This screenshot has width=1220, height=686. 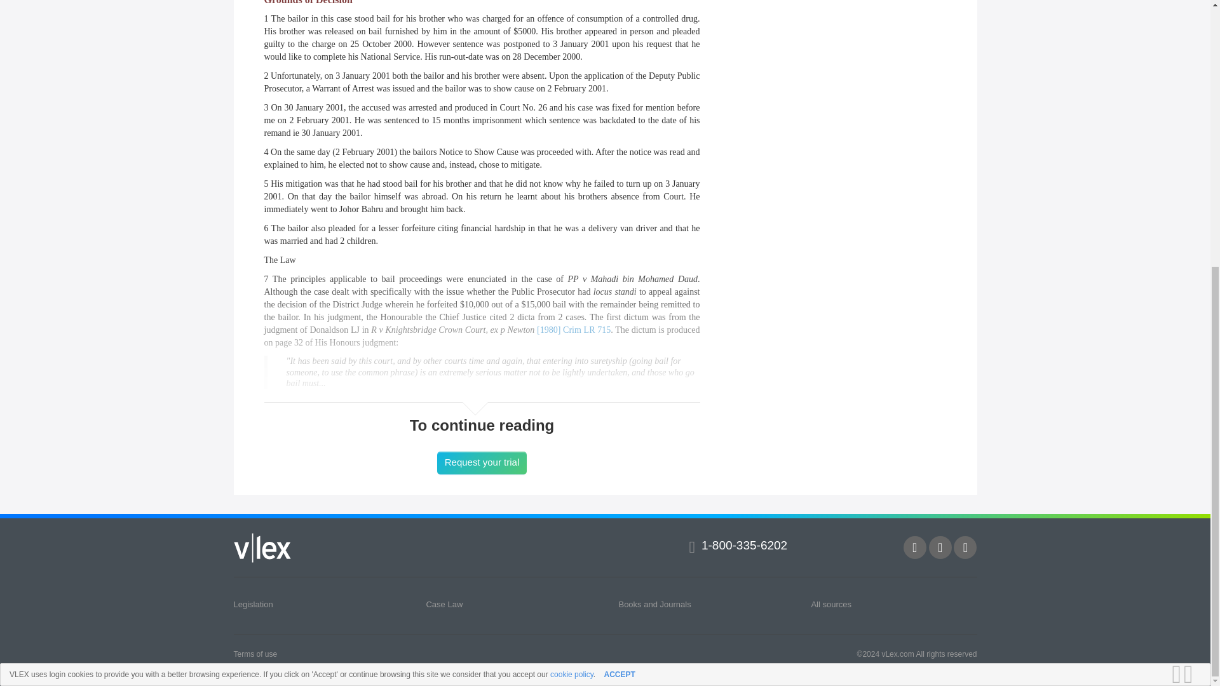 I want to click on CLOSE, so click(x=1192, y=243).